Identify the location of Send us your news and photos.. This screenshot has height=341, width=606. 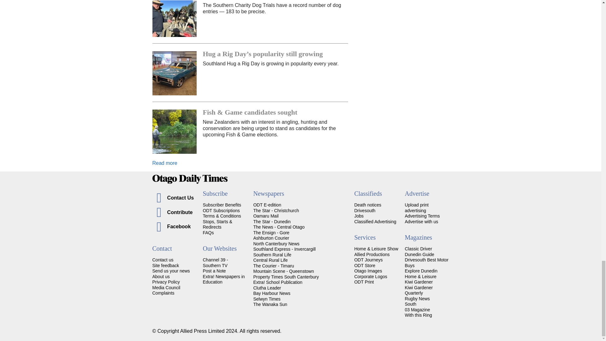
(170, 271).